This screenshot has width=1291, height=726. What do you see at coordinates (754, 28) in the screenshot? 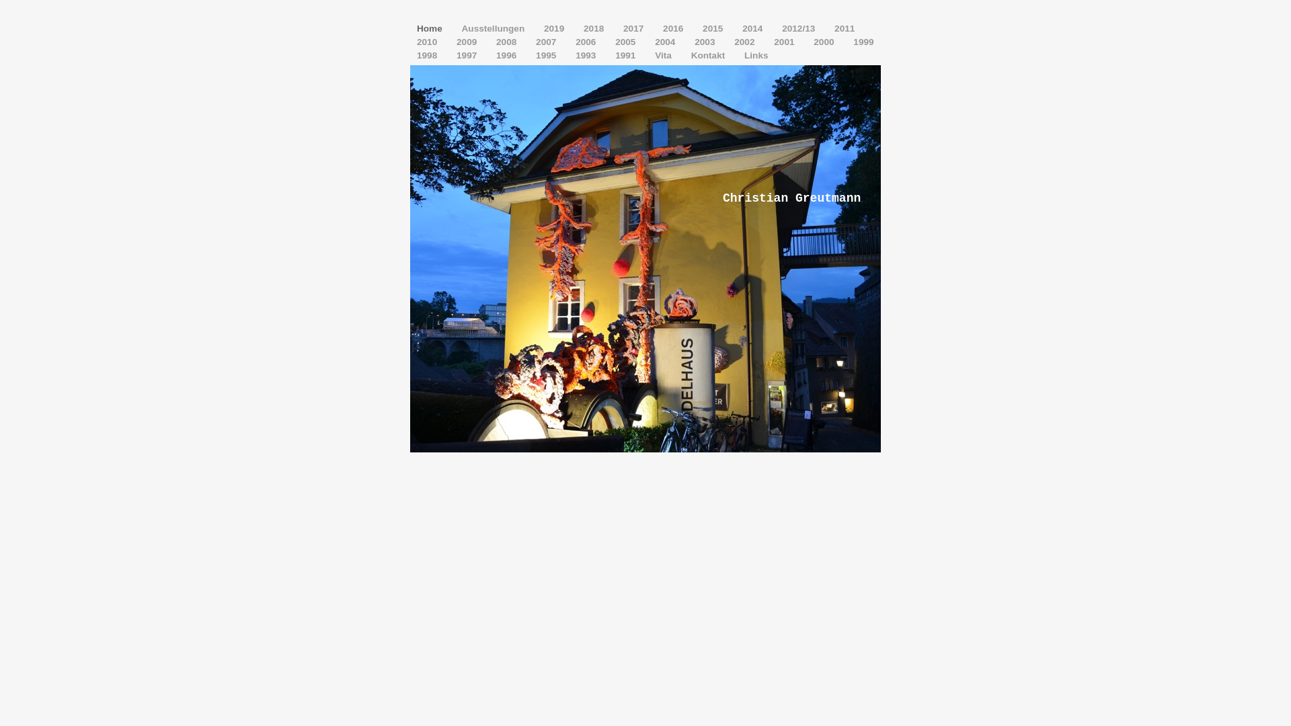
I see `2014` at bounding box center [754, 28].